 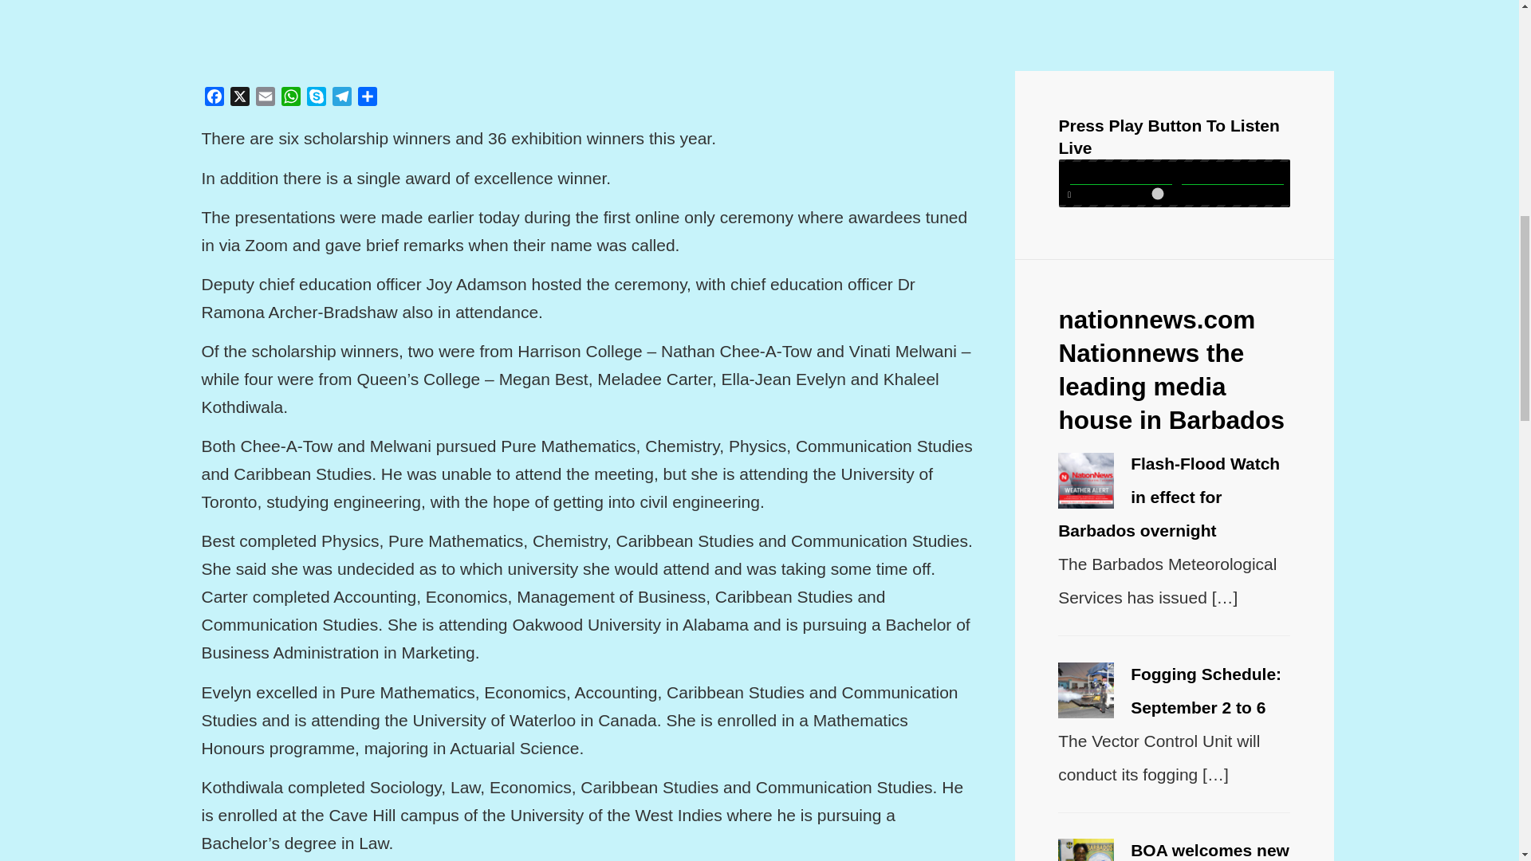 What do you see at coordinates (1206, 690) in the screenshot?
I see `Fogging Schedule: September 2 to 6` at bounding box center [1206, 690].